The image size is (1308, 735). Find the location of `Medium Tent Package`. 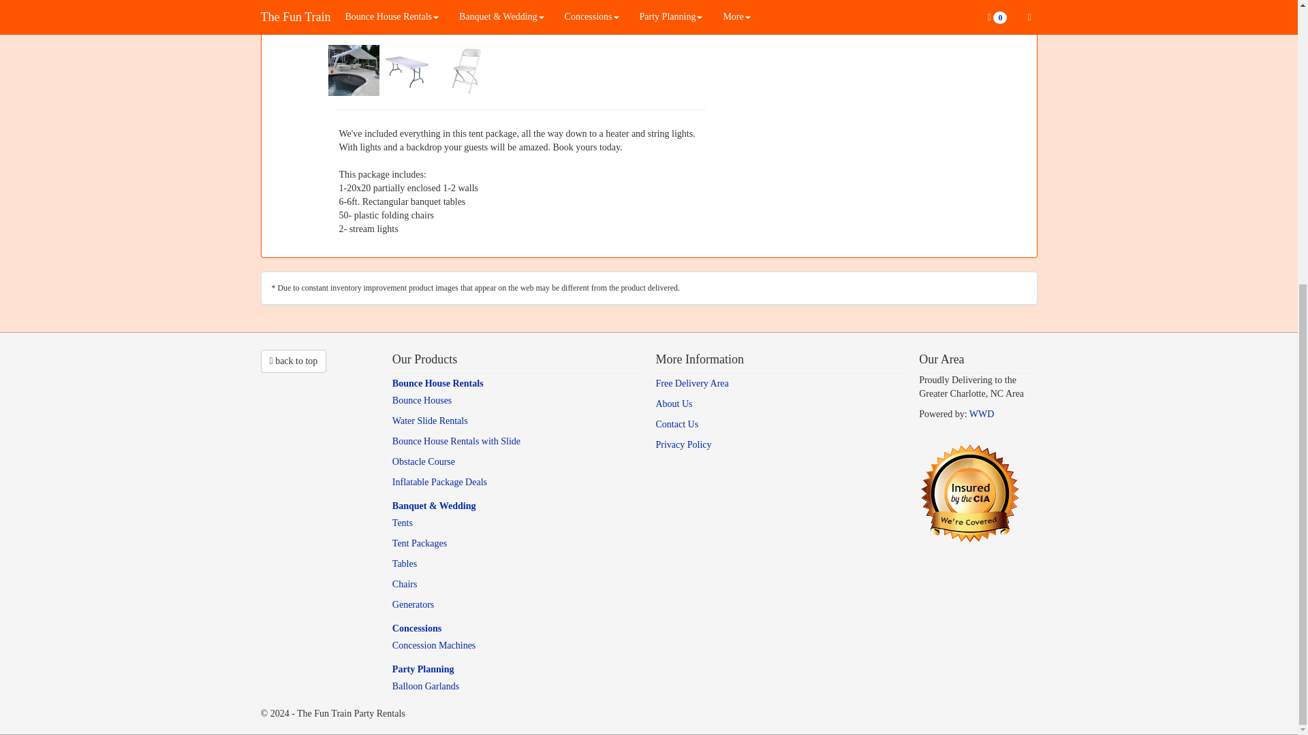

Medium Tent Package is located at coordinates (354, 69).